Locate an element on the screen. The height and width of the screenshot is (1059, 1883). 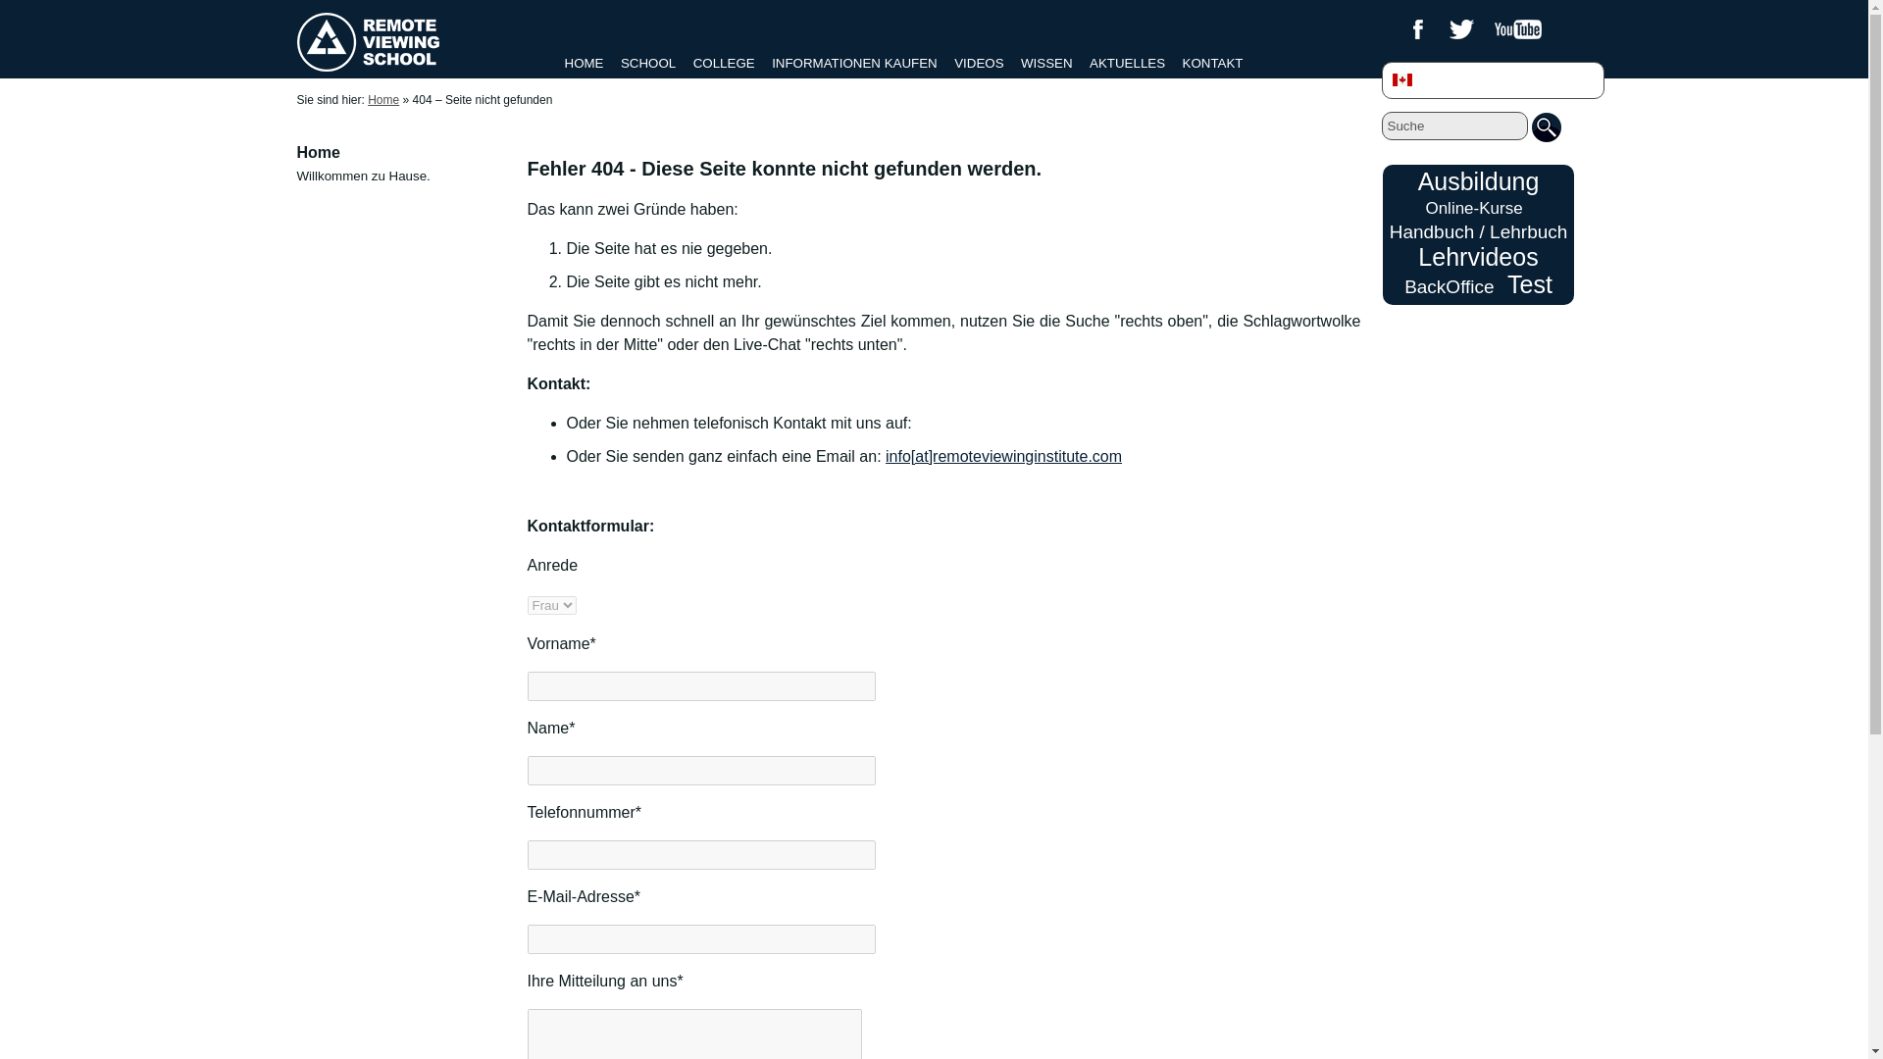
COLLEGE is located at coordinates (724, 63).